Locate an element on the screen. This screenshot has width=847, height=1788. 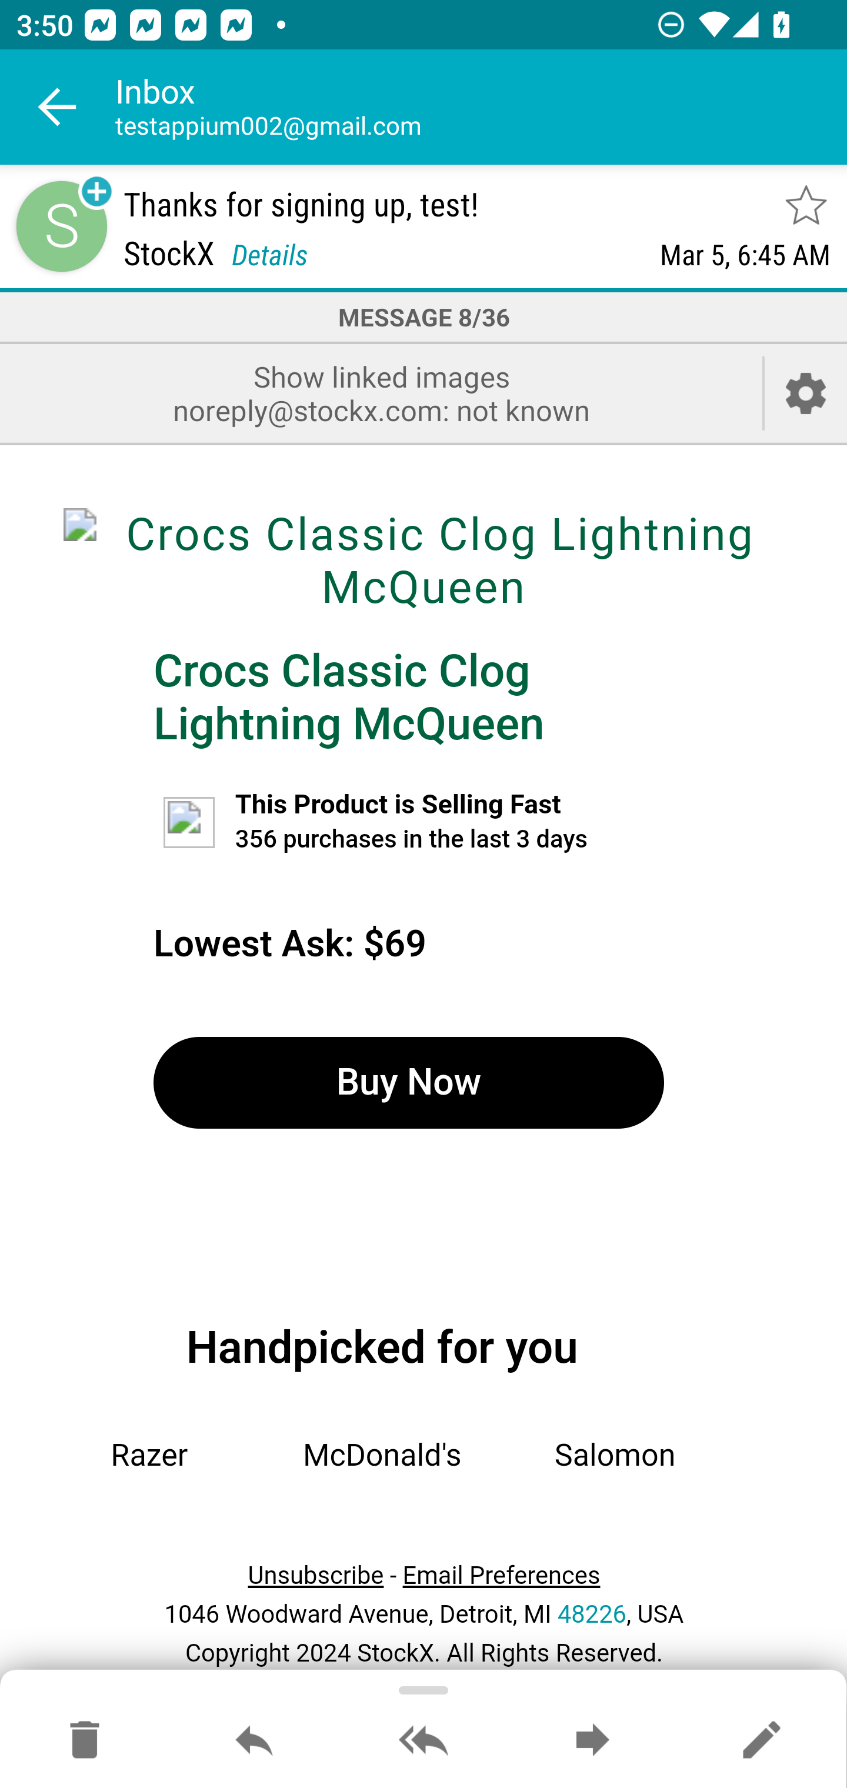
Buy Now is located at coordinates (408, 1082).